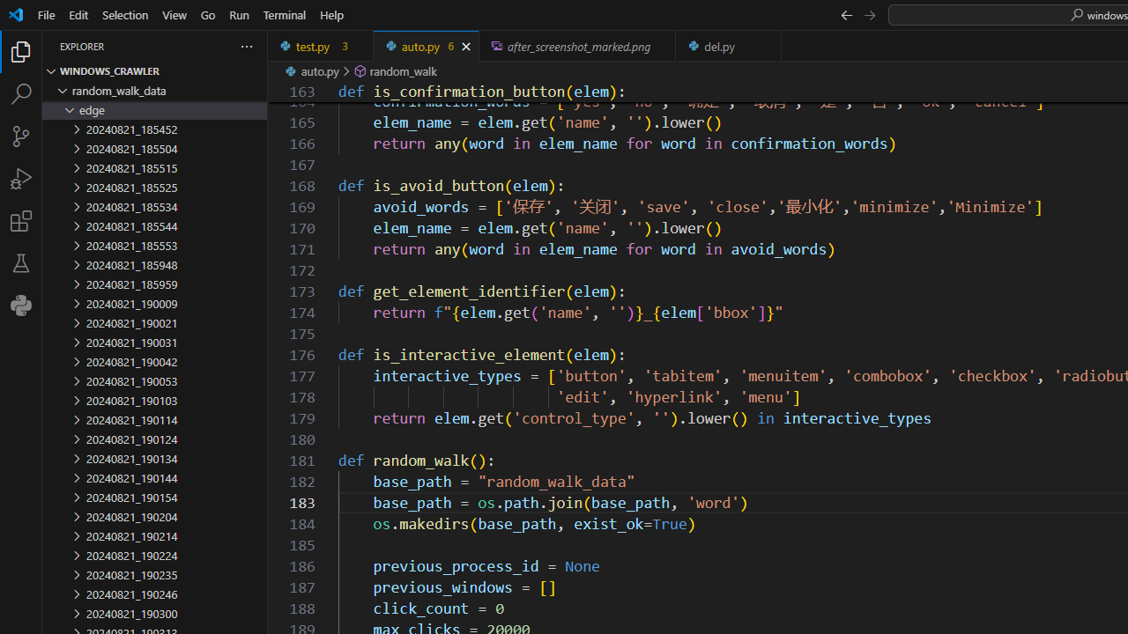  I want to click on Views and More Actions..., so click(246, 46).